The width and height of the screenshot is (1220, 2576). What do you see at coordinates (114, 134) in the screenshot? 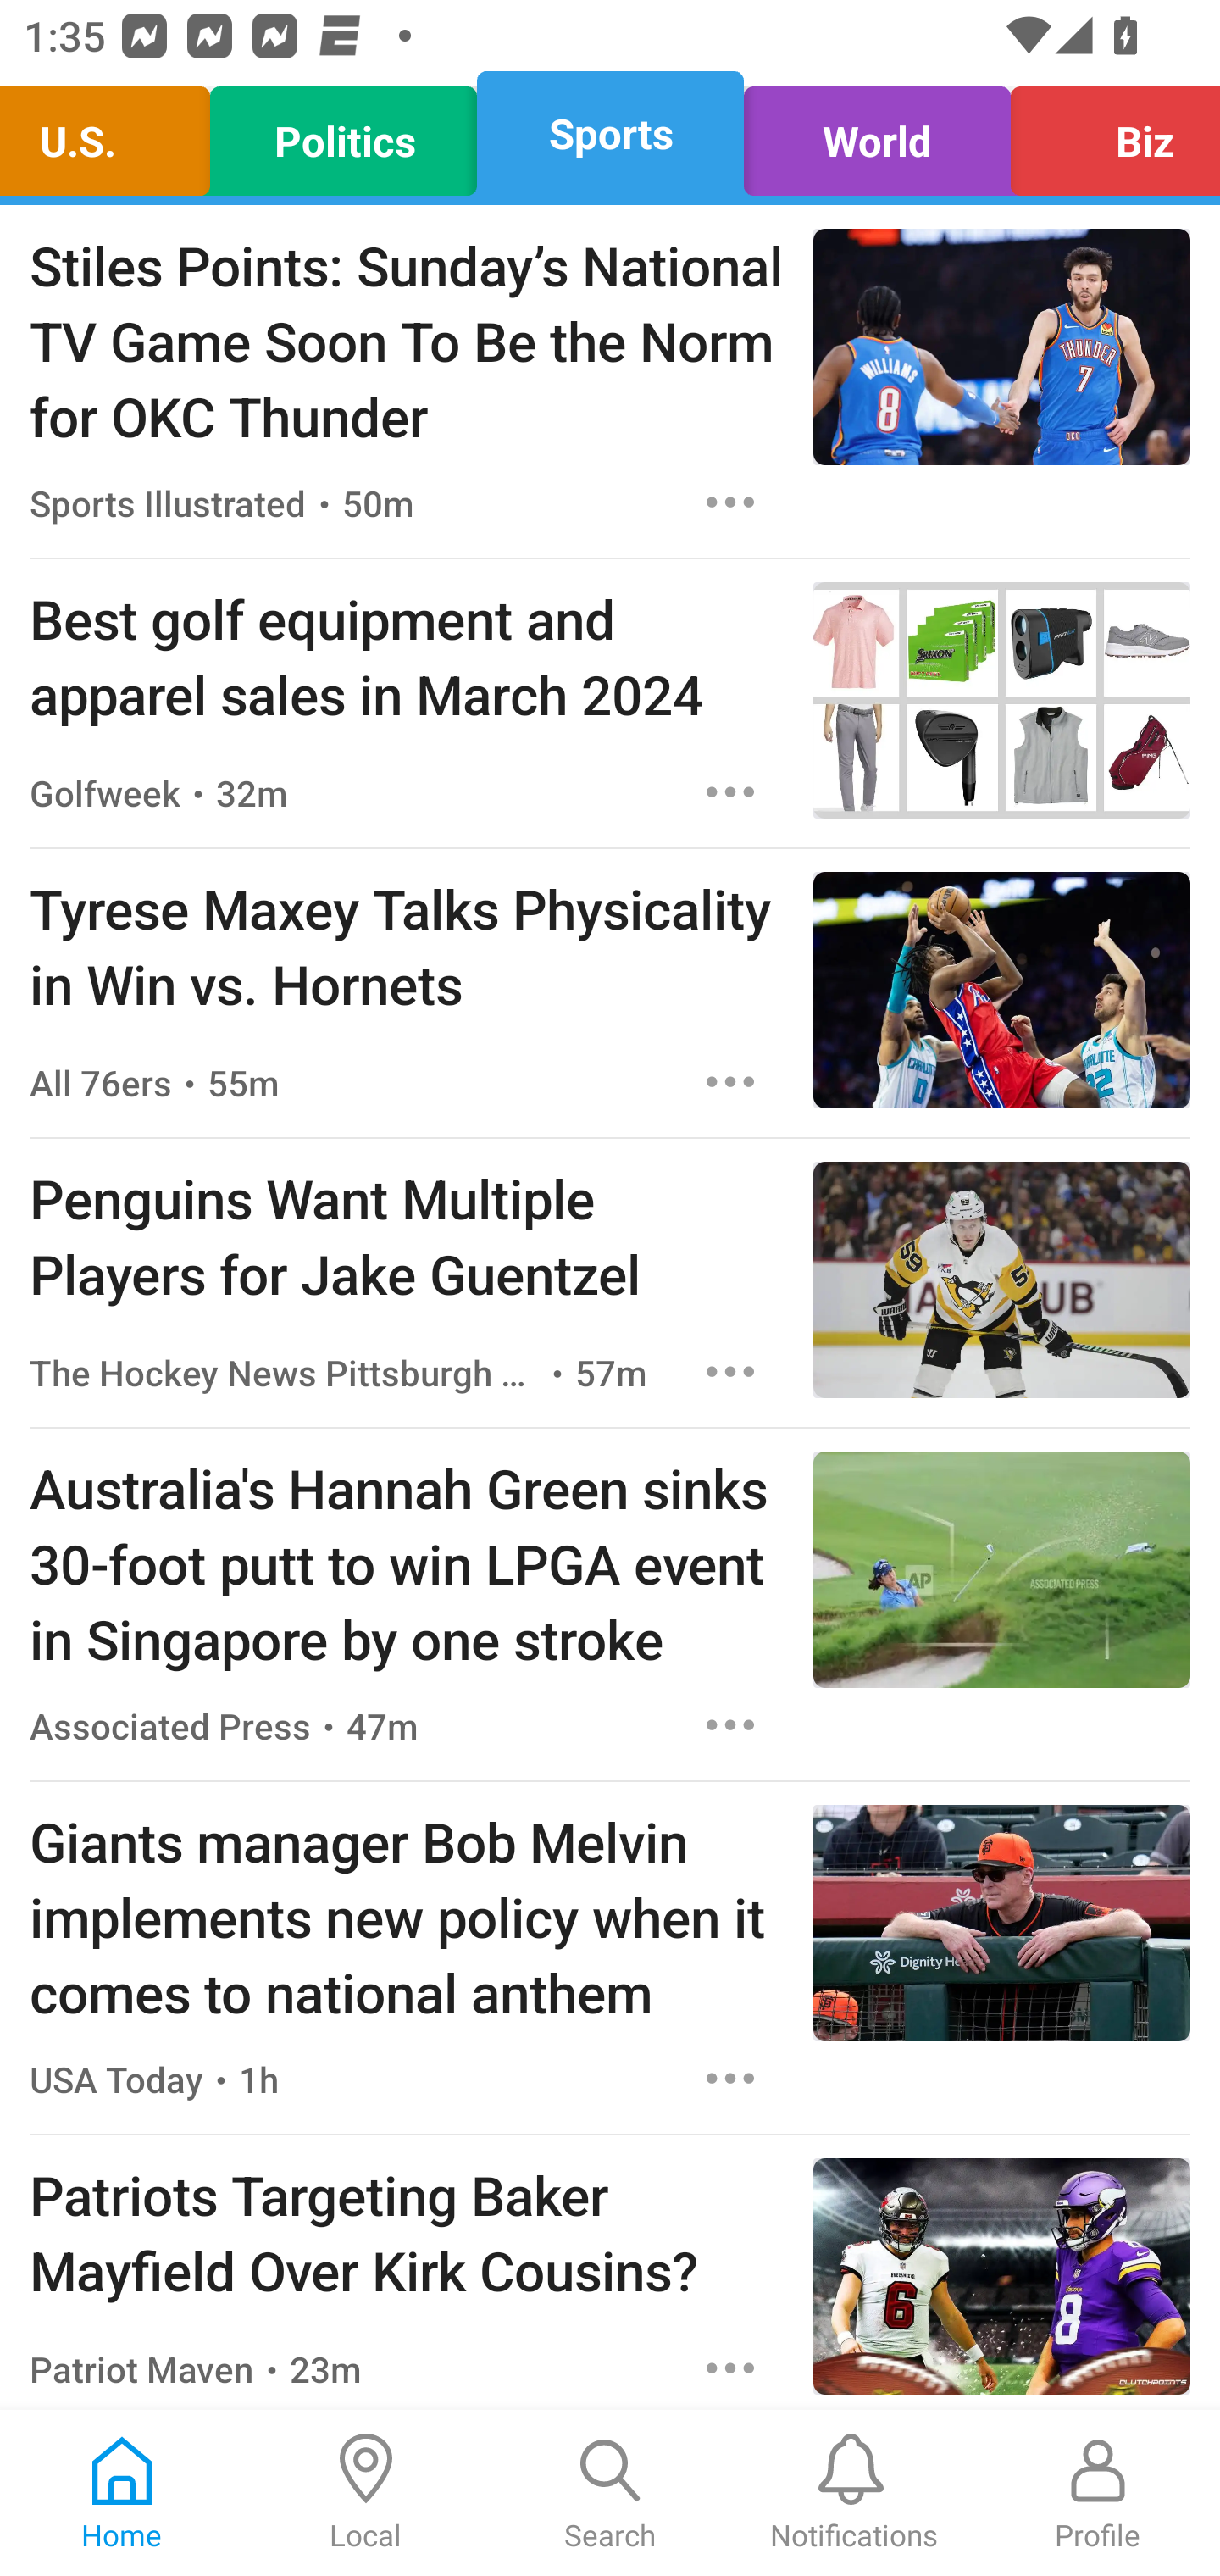
I see `U.S.` at bounding box center [114, 134].